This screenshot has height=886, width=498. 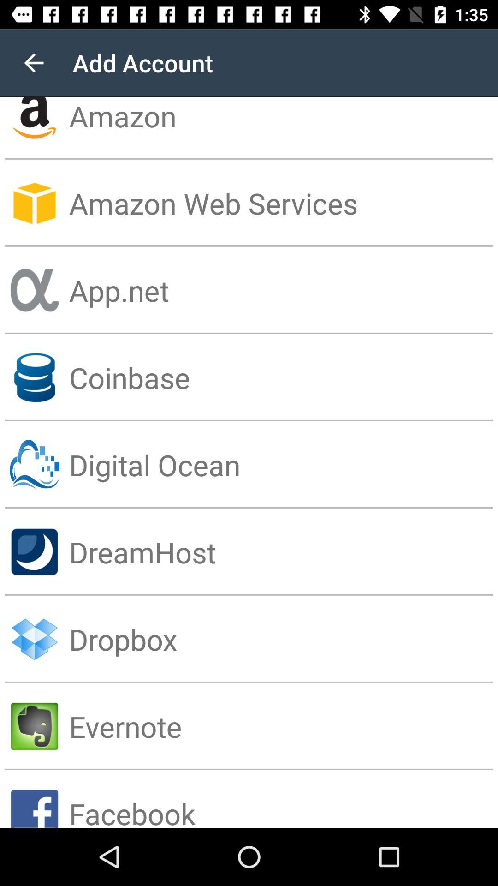 What do you see at coordinates (284, 726) in the screenshot?
I see `flip until the evernote icon` at bounding box center [284, 726].